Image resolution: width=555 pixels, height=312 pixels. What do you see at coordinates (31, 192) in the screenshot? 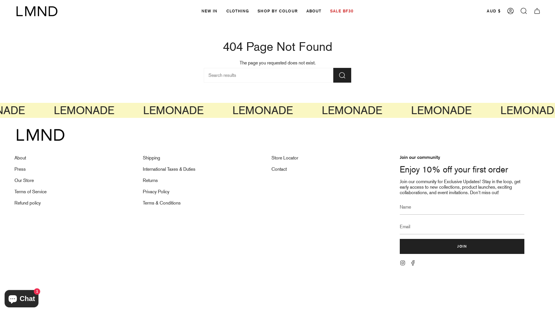
I see `Terms of Service` at bounding box center [31, 192].